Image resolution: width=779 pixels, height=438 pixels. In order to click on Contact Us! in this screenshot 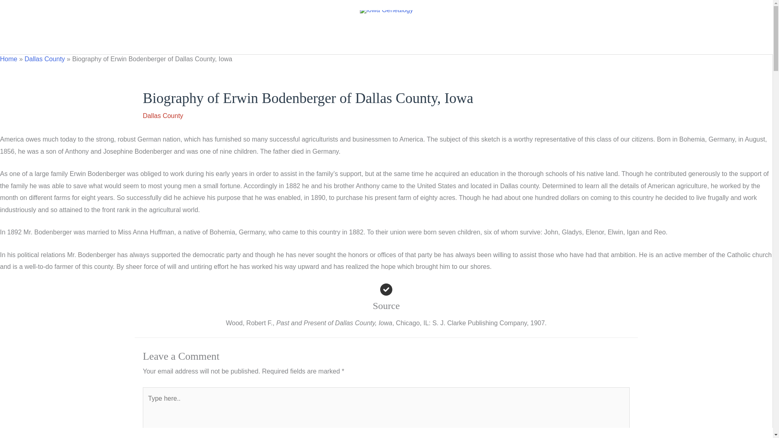, I will do `click(457, 41)`.